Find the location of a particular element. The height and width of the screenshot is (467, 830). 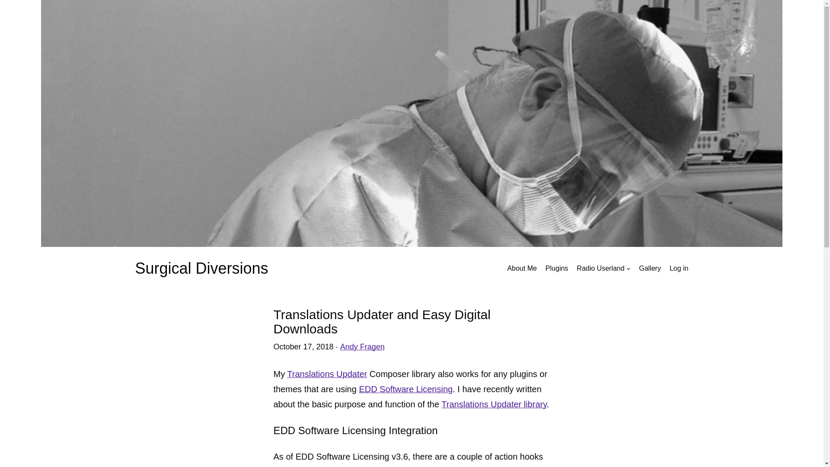

About Me is located at coordinates (521, 268).